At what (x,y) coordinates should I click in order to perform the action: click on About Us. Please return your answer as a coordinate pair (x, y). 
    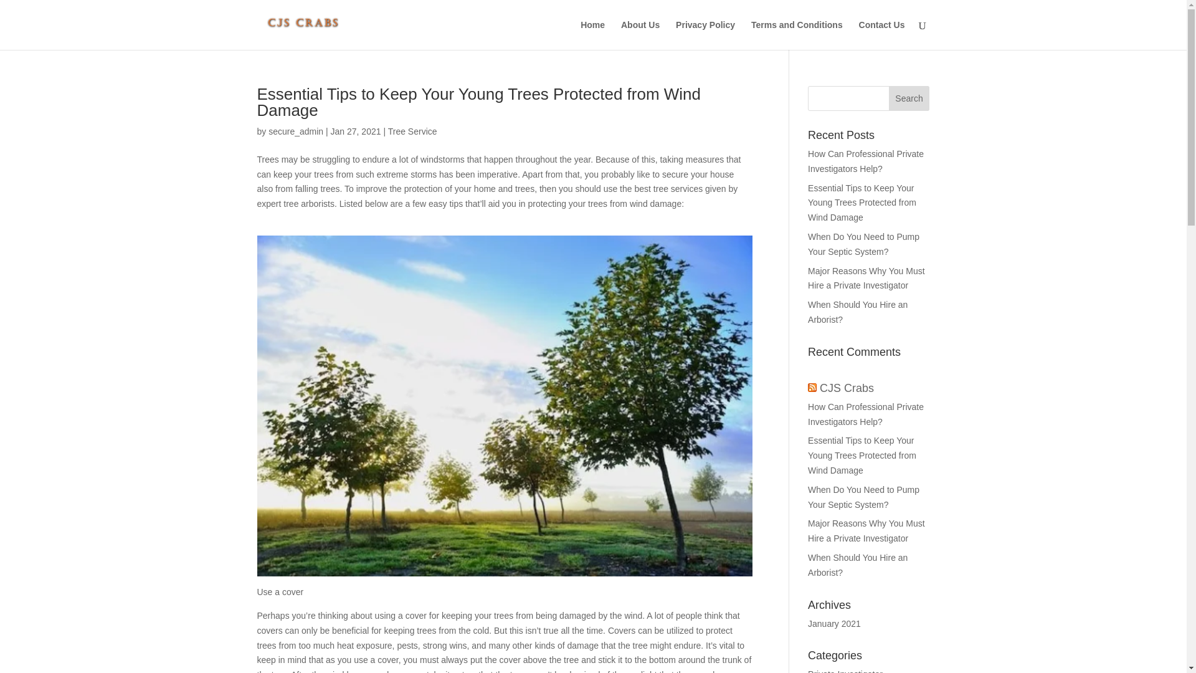
    Looking at the image, I should click on (640, 35).